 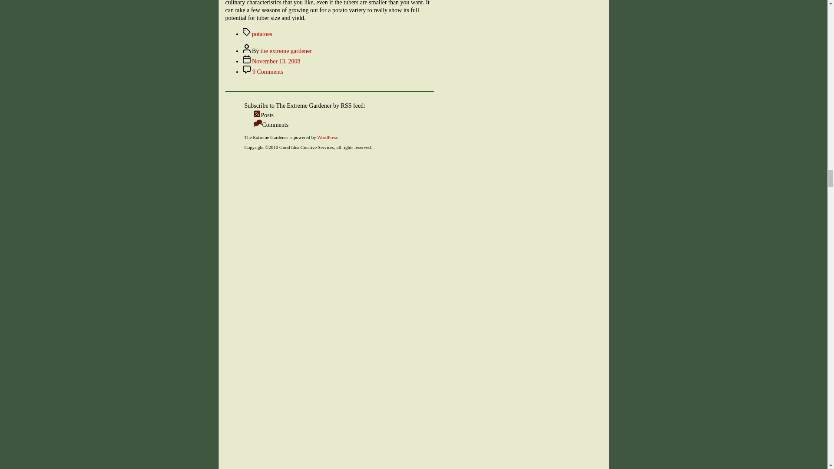 What do you see at coordinates (286, 51) in the screenshot?
I see `potatoes` at bounding box center [286, 51].